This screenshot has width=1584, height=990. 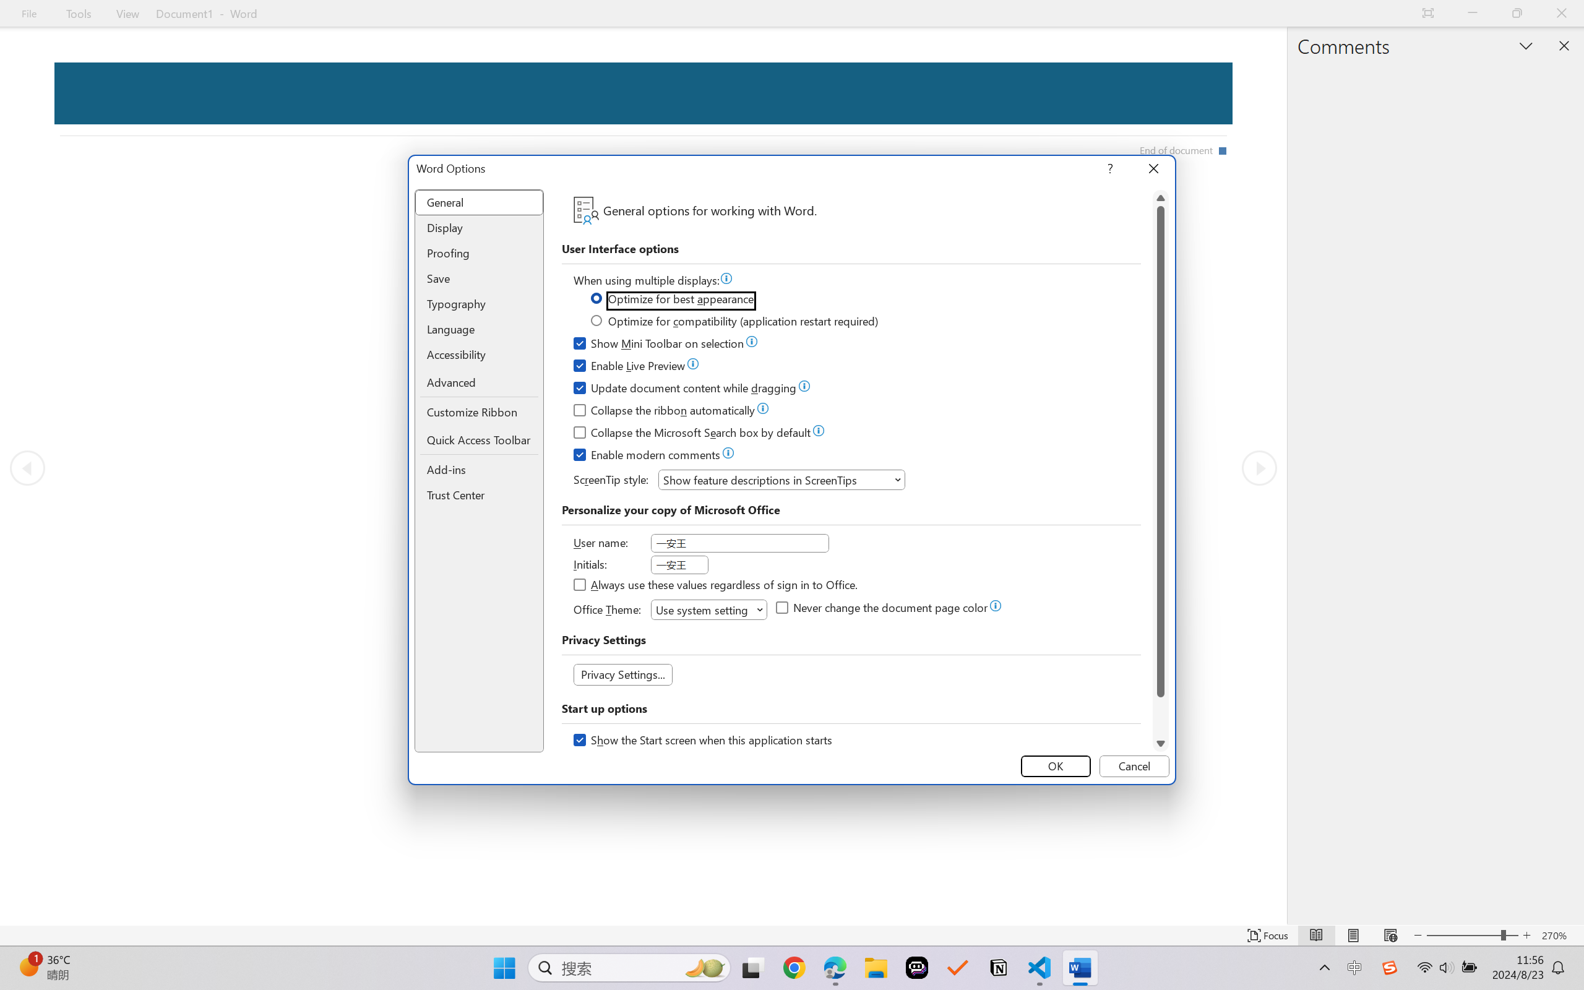 What do you see at coordinates (479, 355) in the screenshot?
I see `Accessibility` at bounding box center [479, 355].